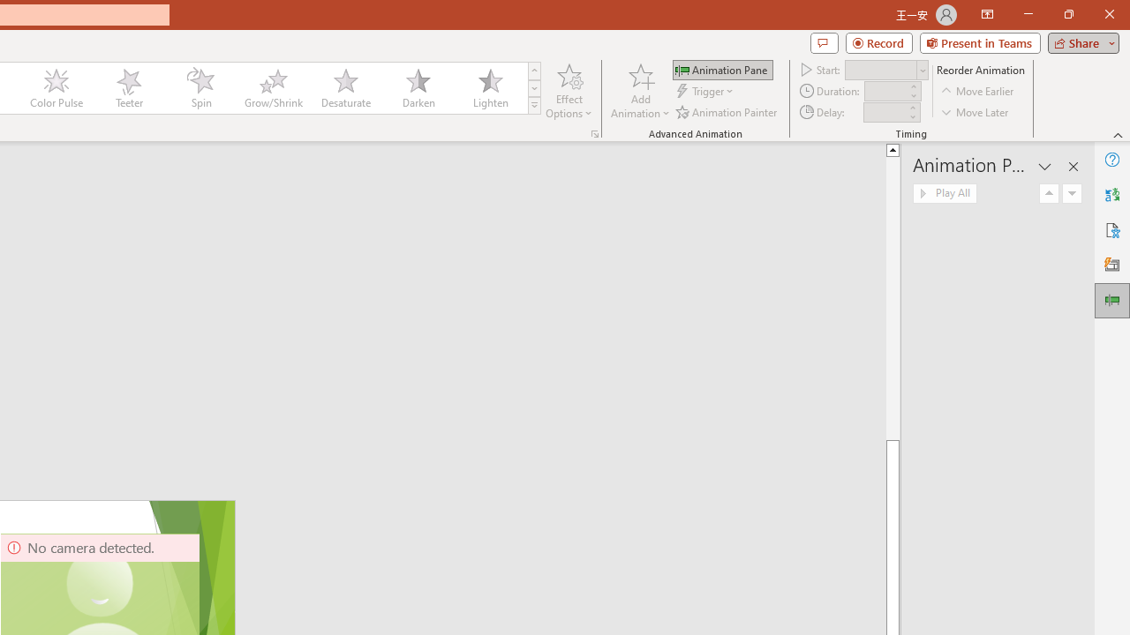 The width and height of the screenshot is (1130, 635). What do you see at coordinates (595, 134) in the screenshot?
I see `More Options...` at bounding box center [595, 134].